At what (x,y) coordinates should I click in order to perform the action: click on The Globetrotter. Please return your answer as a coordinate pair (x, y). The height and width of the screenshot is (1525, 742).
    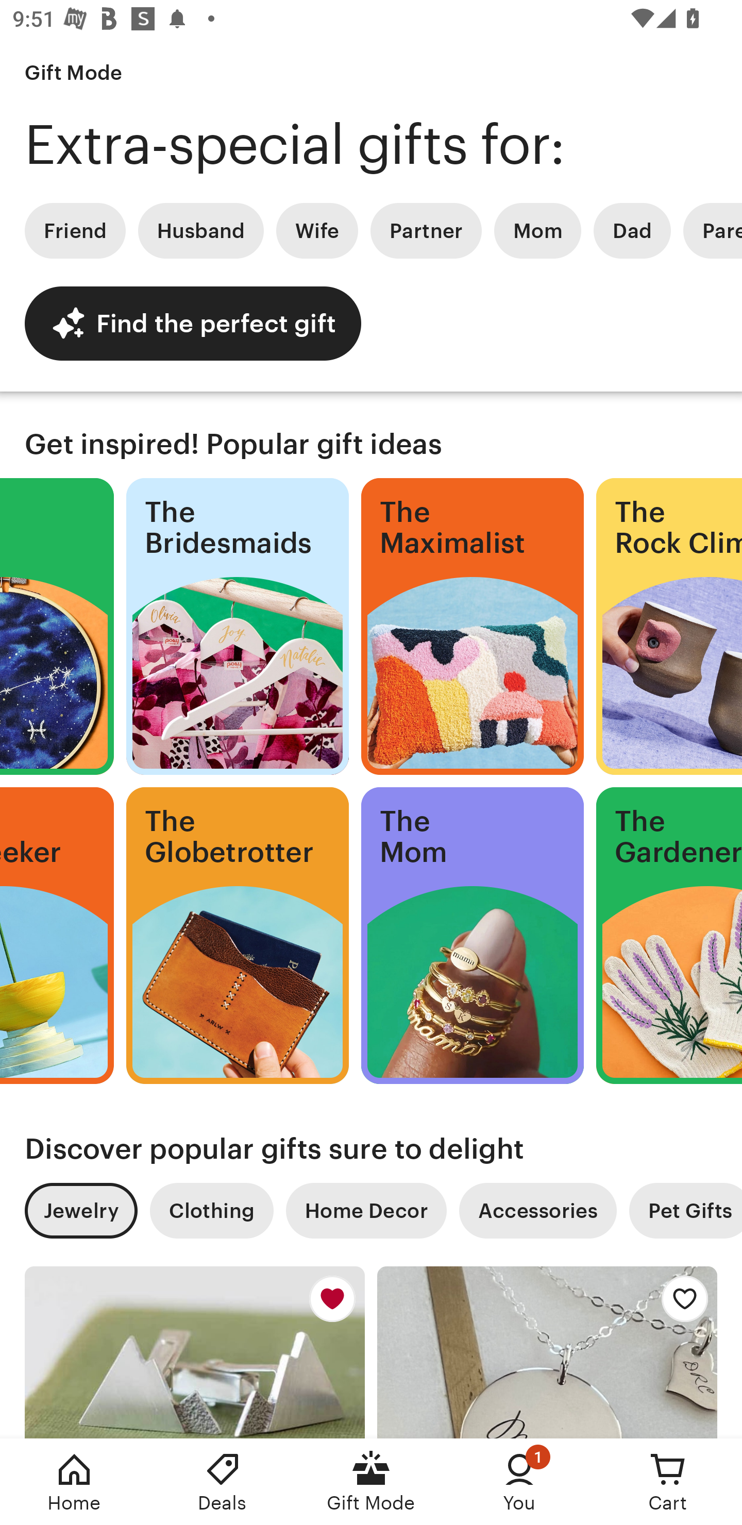
    Looking at the image, I should click on (237, 936).